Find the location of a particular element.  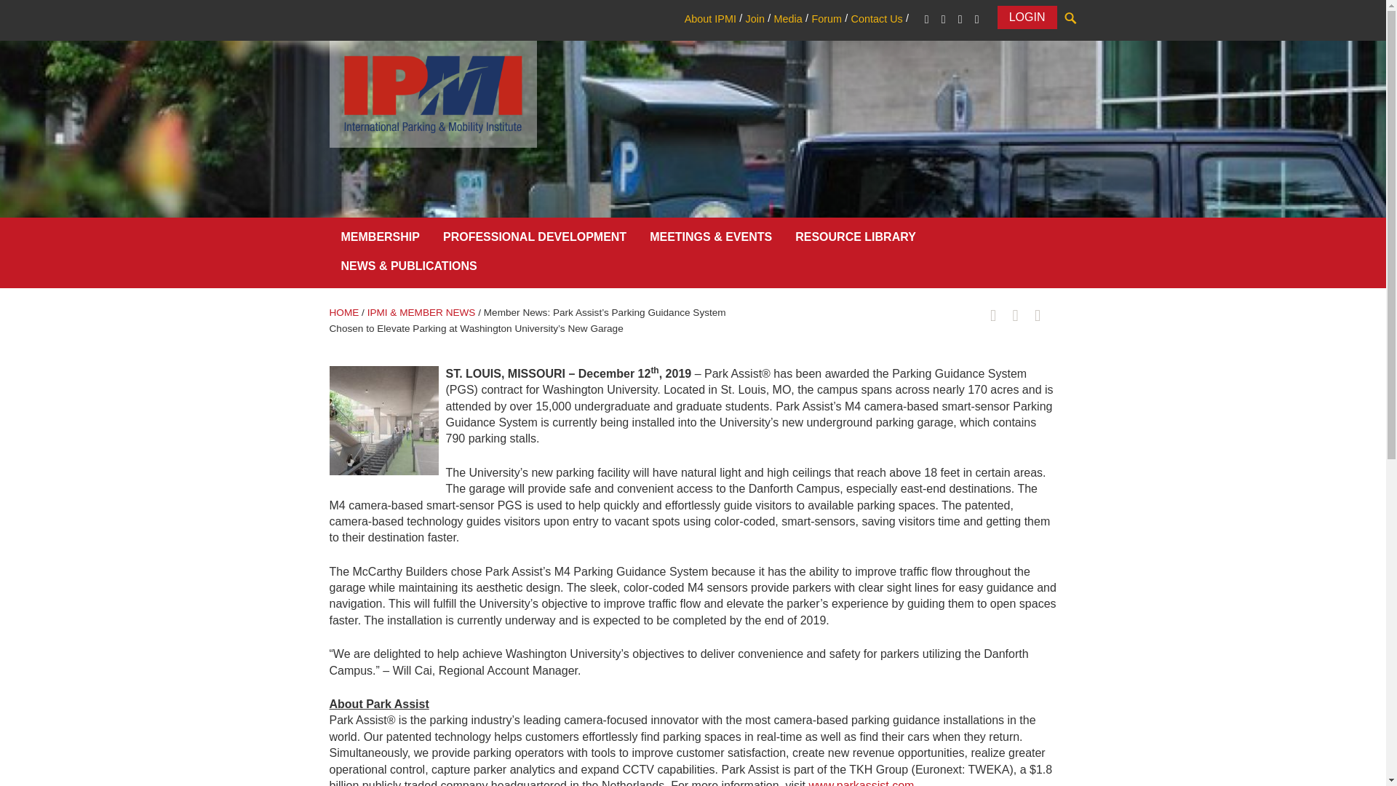

MEMBERSHIP is located at coordinates (379, 240).